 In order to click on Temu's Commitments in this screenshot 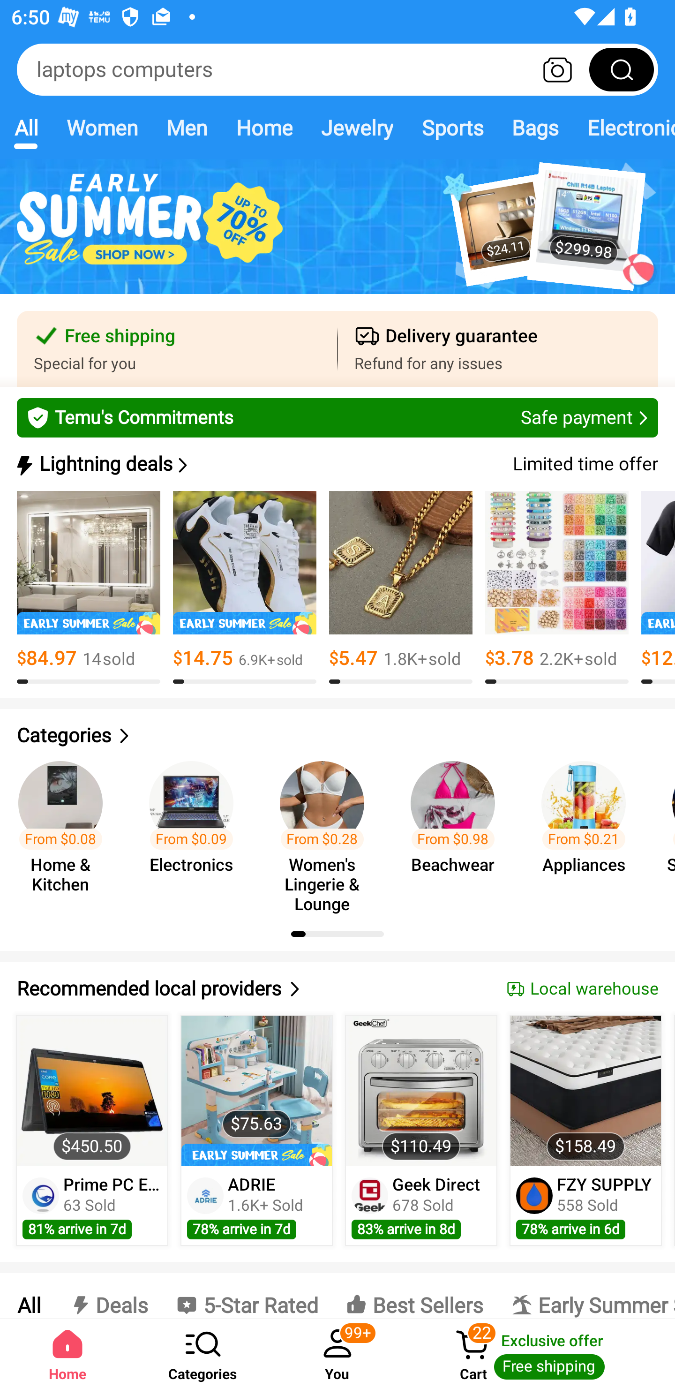, I will do `click(337, 417)`.